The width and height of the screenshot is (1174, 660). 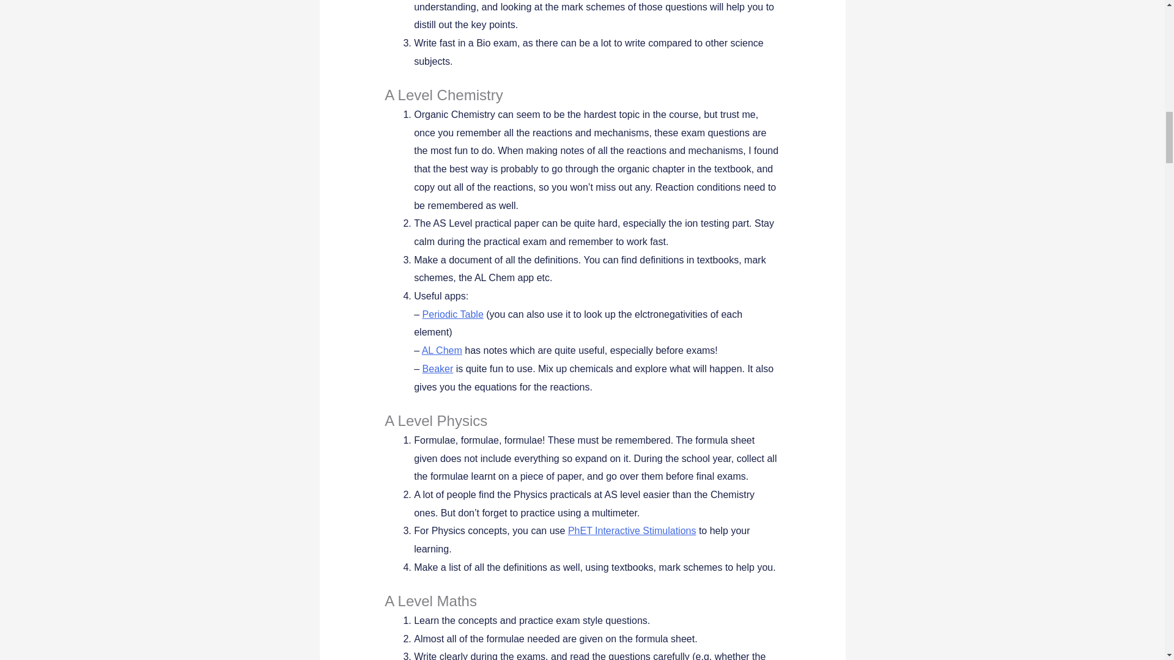 I want to click on PhET Interactive Stimulations, so click(x=632, y=530).